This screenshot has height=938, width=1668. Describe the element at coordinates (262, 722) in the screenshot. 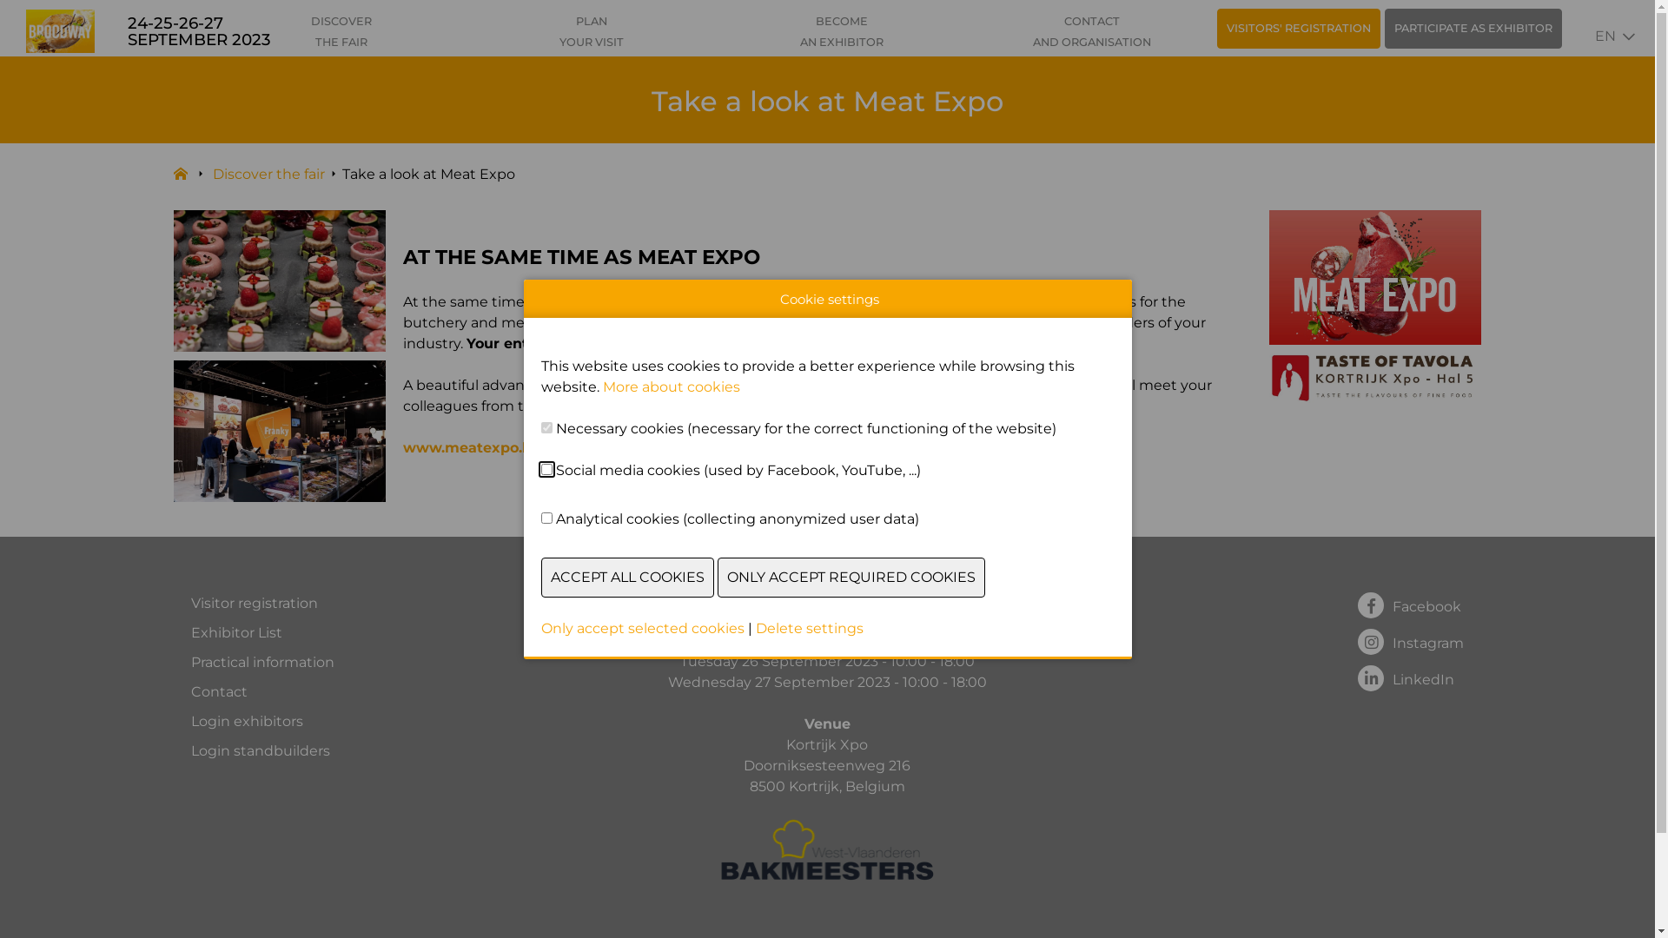

I see `Login exhibitors` at that location.